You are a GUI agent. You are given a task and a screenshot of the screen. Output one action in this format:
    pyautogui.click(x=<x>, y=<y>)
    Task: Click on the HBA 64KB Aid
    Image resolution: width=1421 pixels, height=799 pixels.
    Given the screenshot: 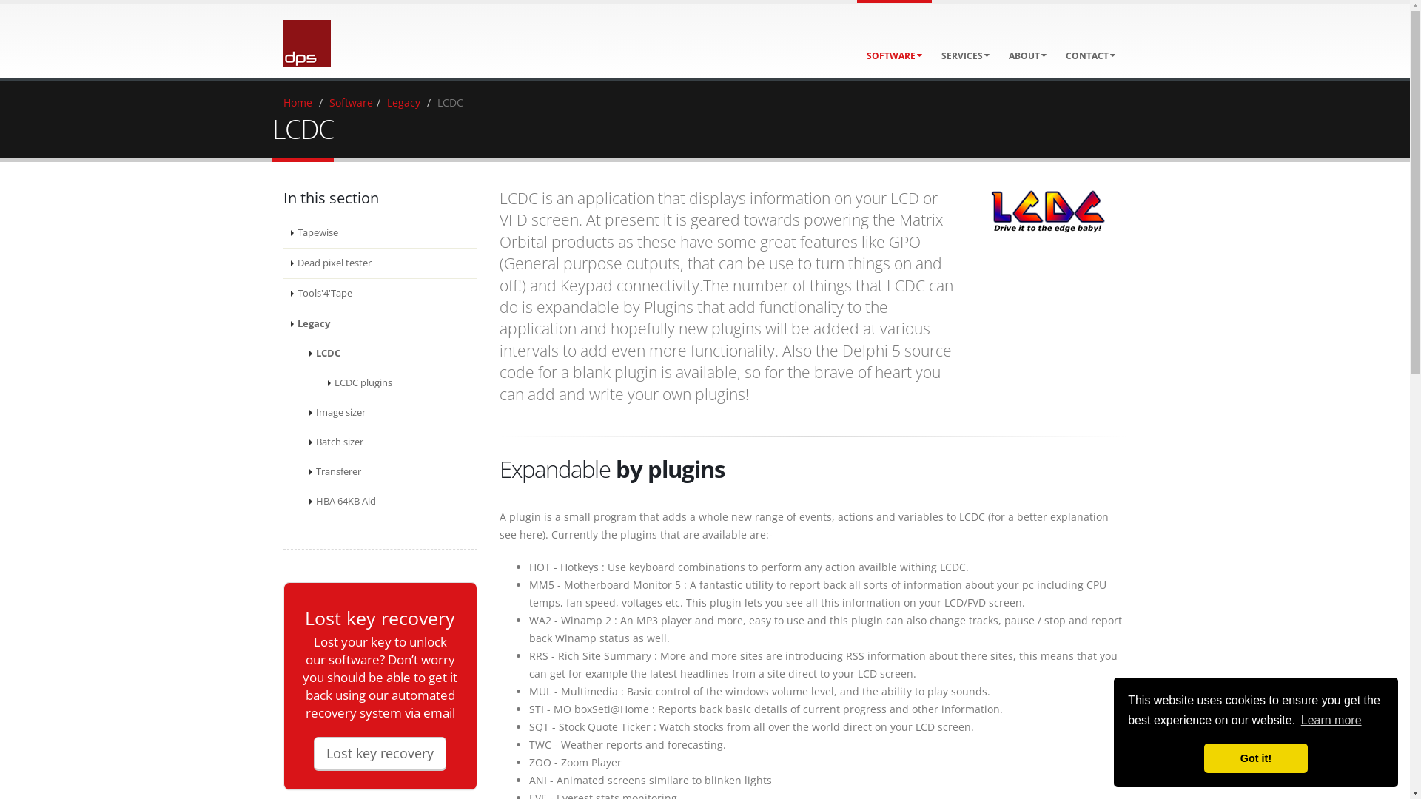 What is the action you would take?
    pyautogui.click(x=390, y=502)
    